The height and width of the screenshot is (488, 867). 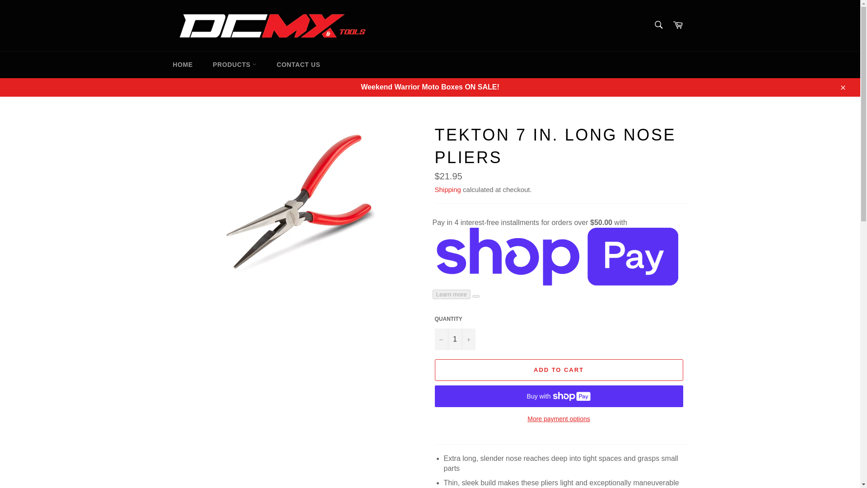 What do you see at coordinates (678, 25) in the screenshot?
I see `Cart` at bounding box center [678, 25].